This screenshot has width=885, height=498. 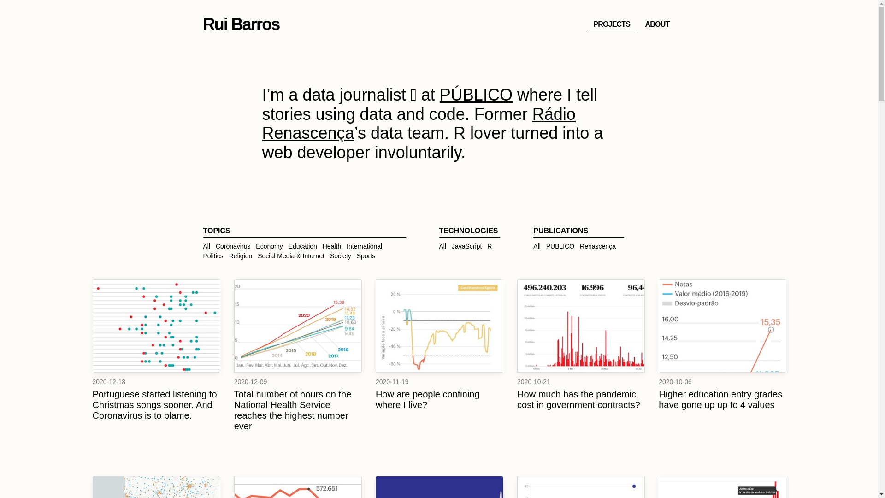 I want to click on Education, so click(x=302, y=246).